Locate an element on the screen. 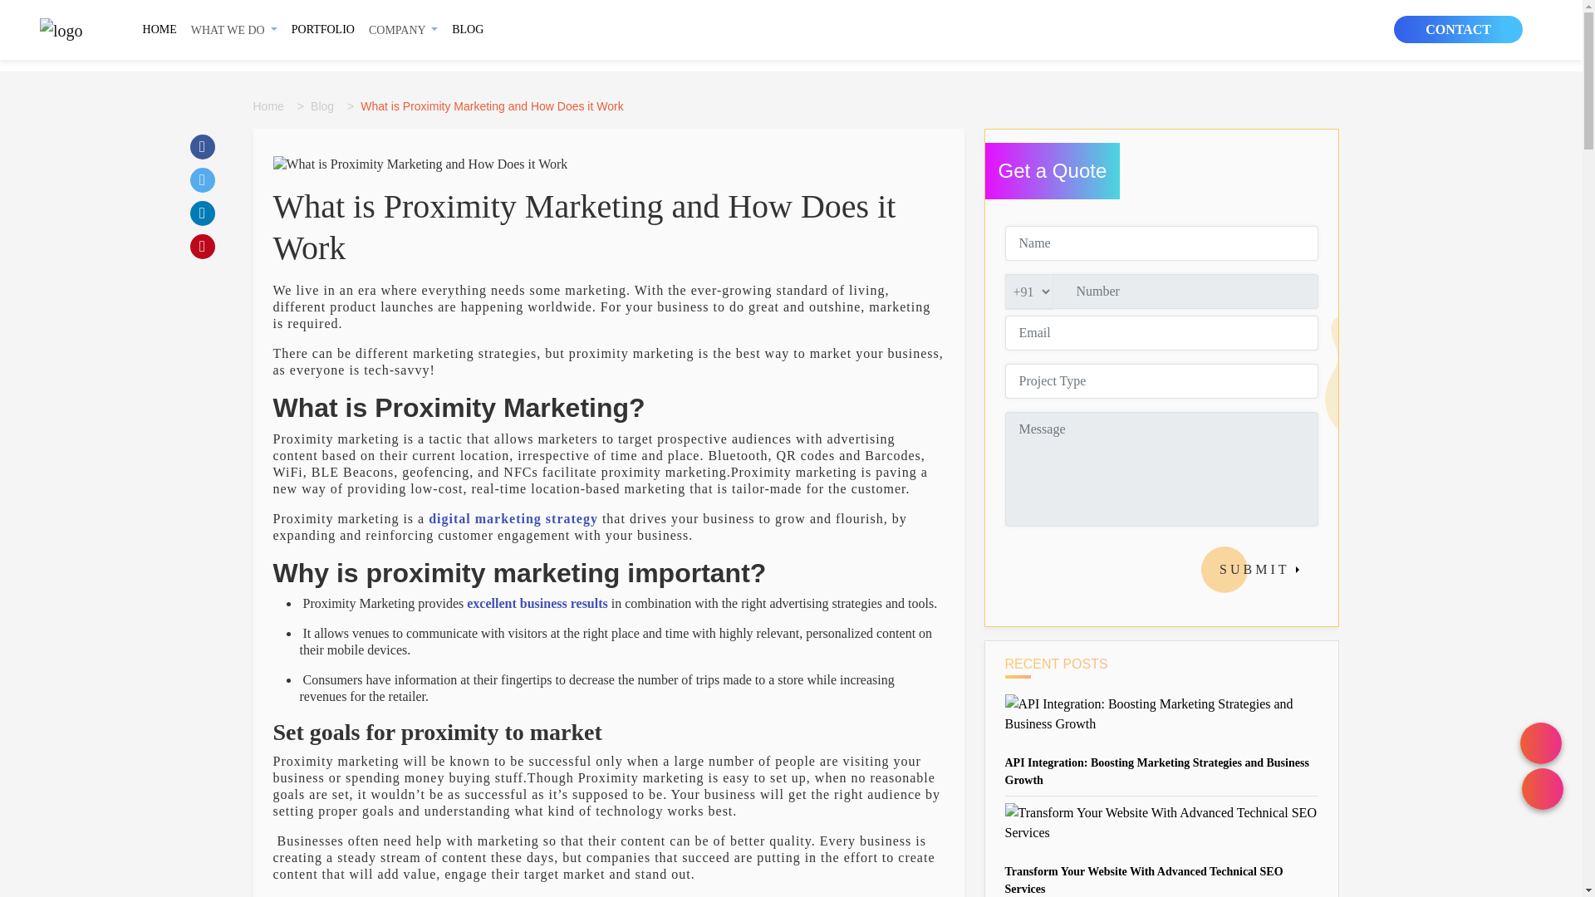  Home is located at coordinates (271, 106).